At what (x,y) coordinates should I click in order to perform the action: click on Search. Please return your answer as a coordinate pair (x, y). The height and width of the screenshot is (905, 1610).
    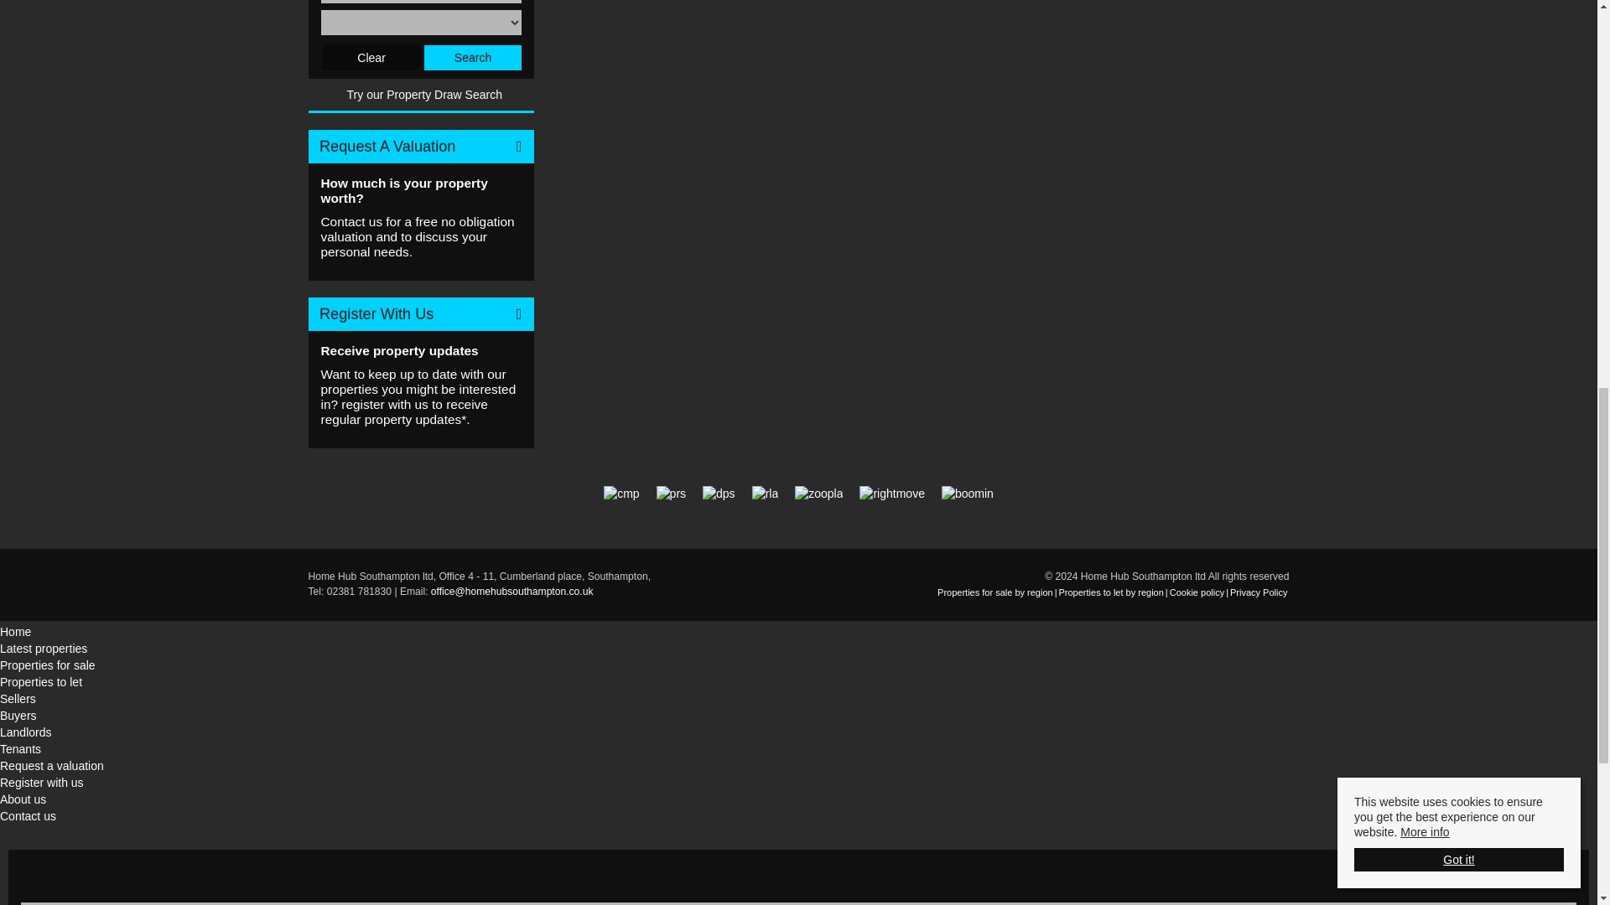
    Looking at the image, I should click on (473, 58).